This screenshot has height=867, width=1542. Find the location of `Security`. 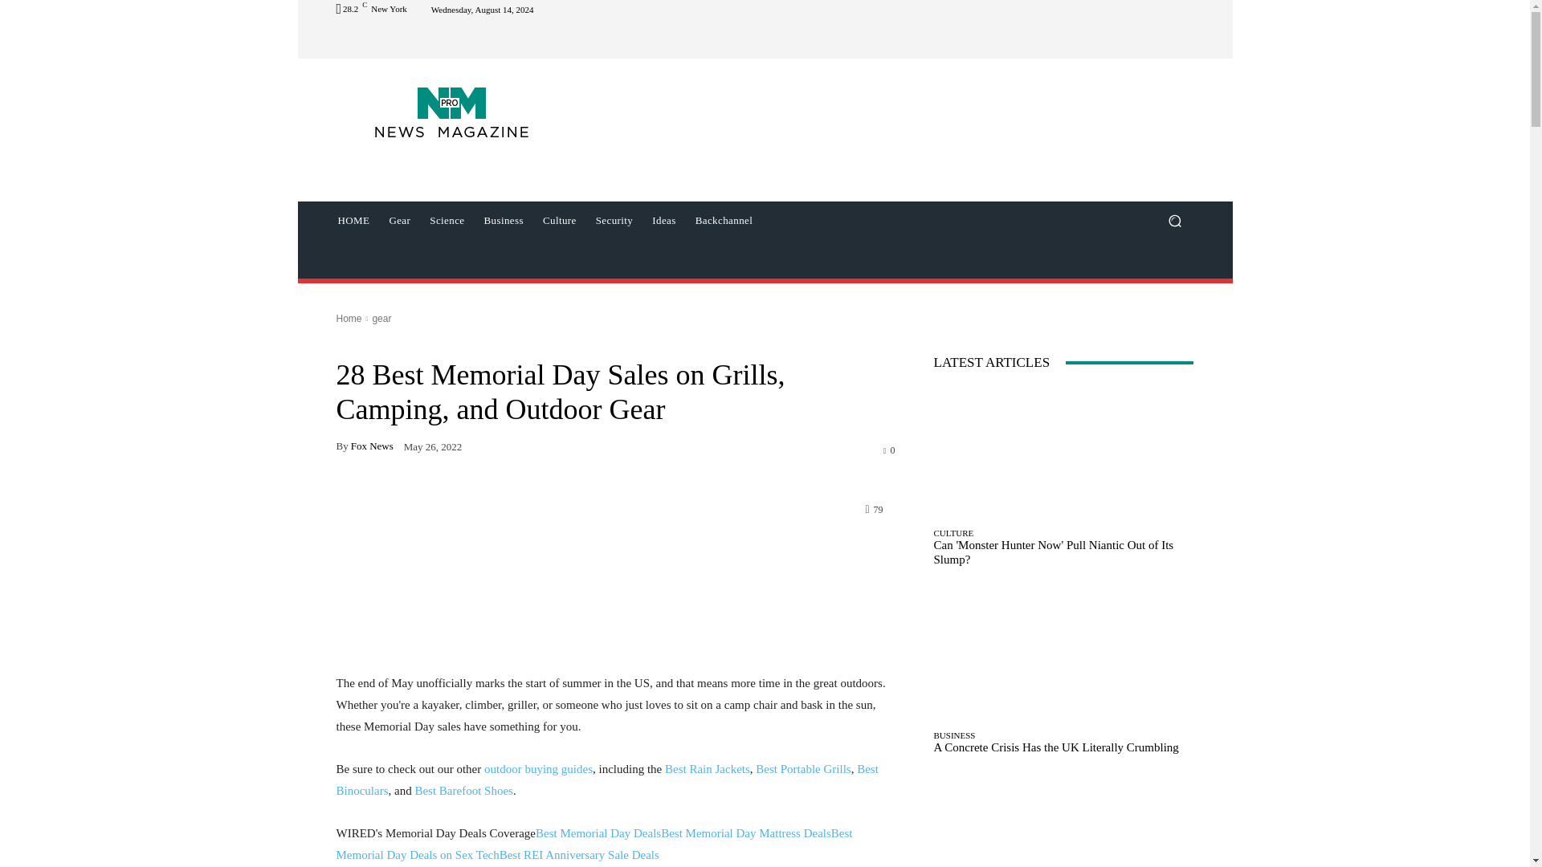

Security is located at coordinates (614, 220).